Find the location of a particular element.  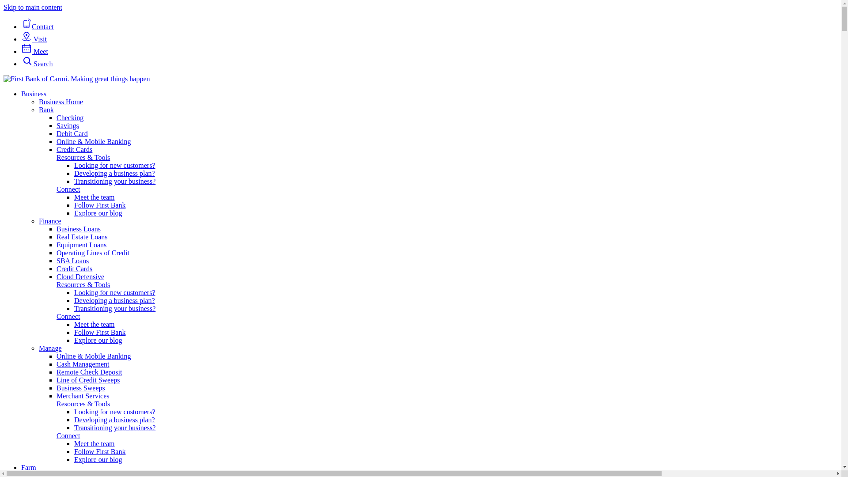

Meet is located at coordinates (34, 51).